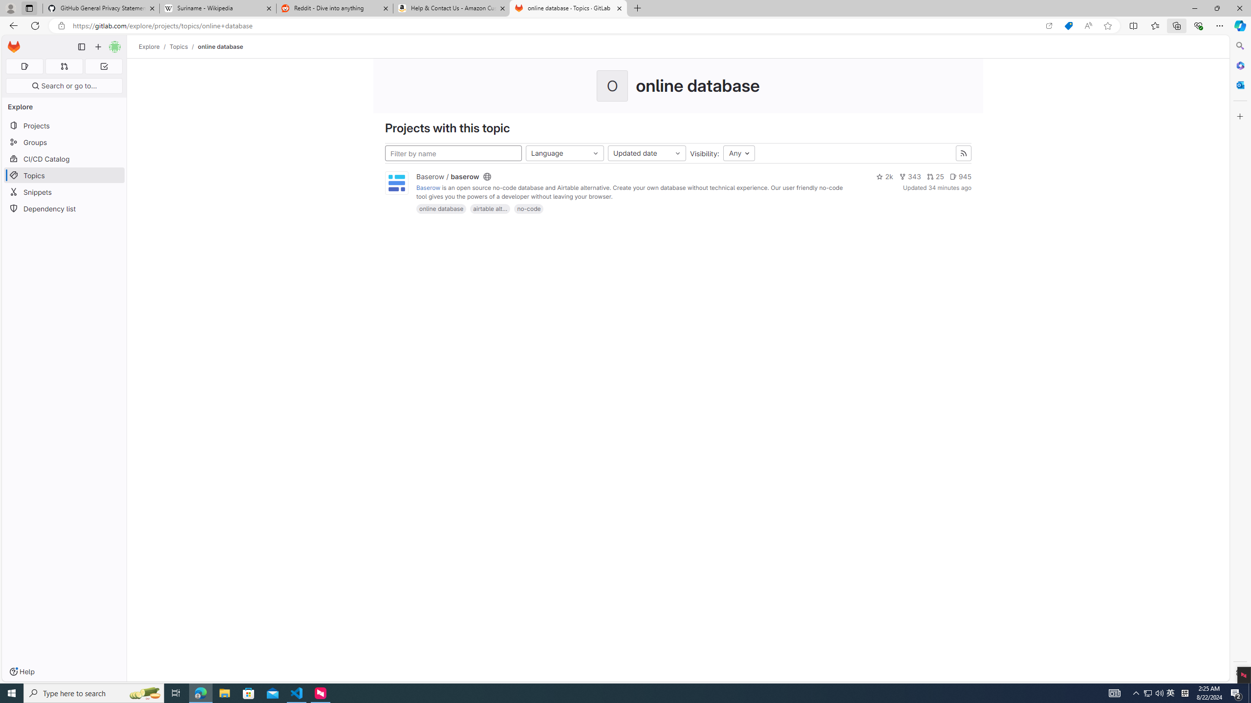  I want to click on Class: s16 dropdown-menu-toggle-icon, so click(678, 153).